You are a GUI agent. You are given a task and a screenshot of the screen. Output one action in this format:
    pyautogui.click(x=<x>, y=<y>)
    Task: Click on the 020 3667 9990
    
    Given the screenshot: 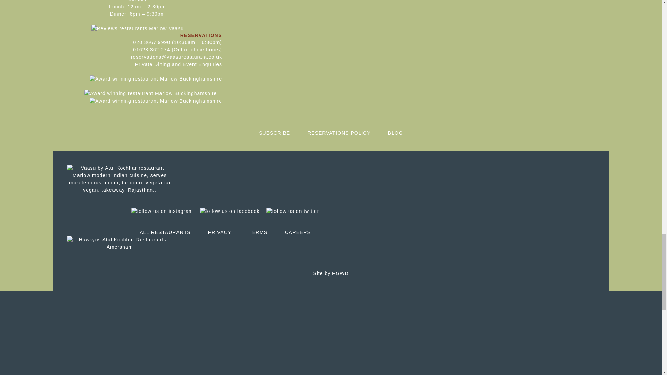 What is the action you would take?
    pyautogui.click(x=151, y=42)
    